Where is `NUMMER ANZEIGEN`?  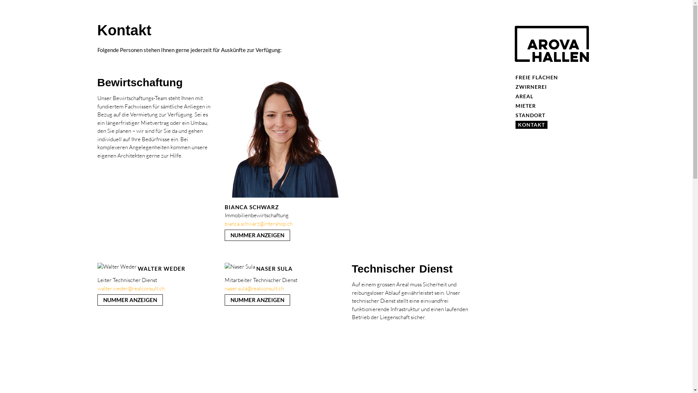 NUMMER ANZEIGEN is located at coordinates (257, 235).